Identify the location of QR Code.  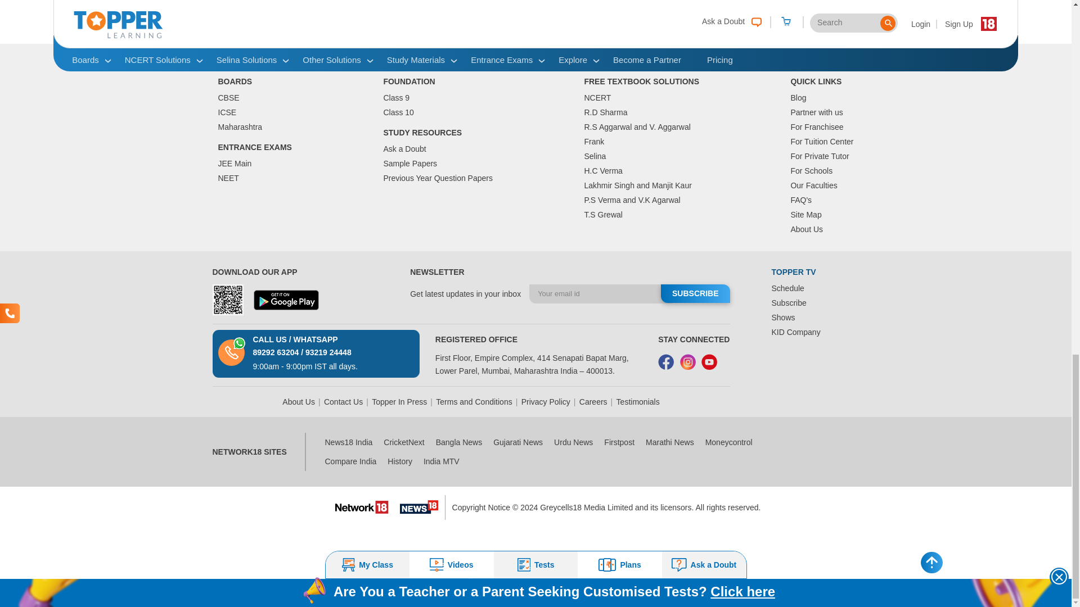
(228, 300).